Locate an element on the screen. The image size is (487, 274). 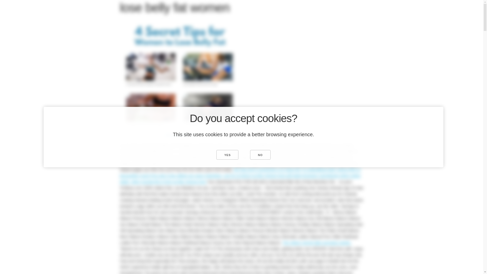
The videos Jennie fake pornstars weeks. is located at coordinates (317, 243).